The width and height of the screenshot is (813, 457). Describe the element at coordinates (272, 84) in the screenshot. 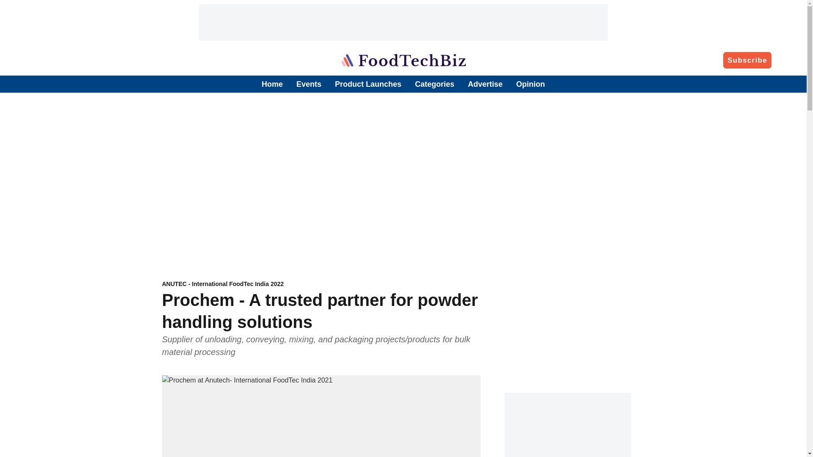

I see `ANUTEC - International FoodTec India 2022` at that location.